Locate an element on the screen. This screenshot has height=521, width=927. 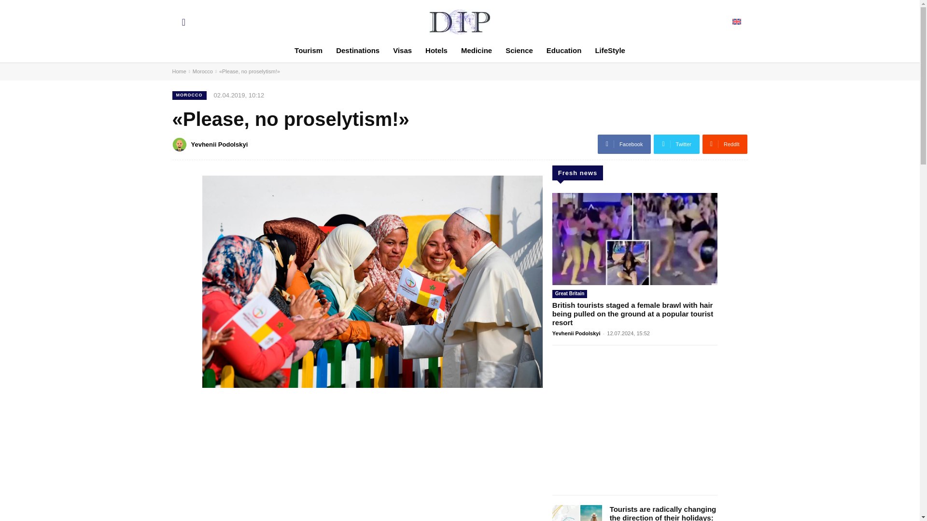
ReddIt is located at coordinates (725, 144).